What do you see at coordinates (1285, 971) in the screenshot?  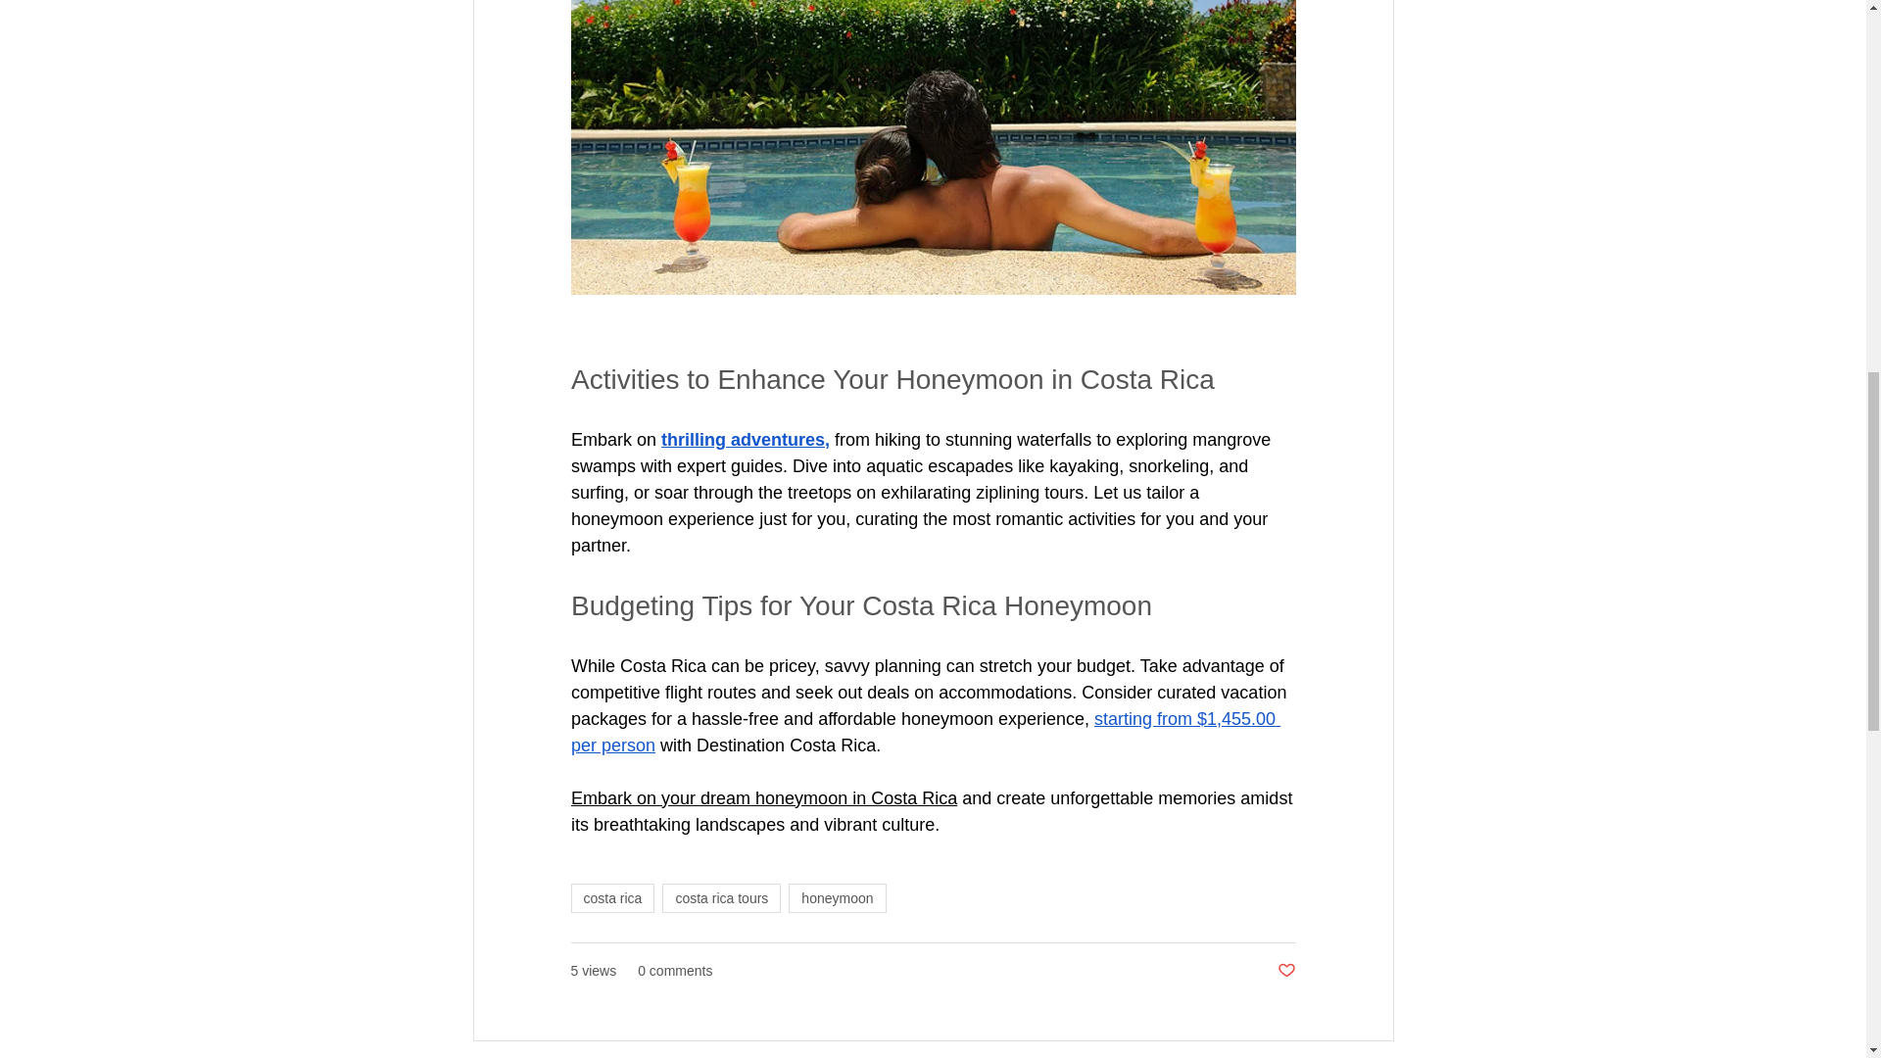 I see `Post not marked as liked` at bounding box center [1285, 971].